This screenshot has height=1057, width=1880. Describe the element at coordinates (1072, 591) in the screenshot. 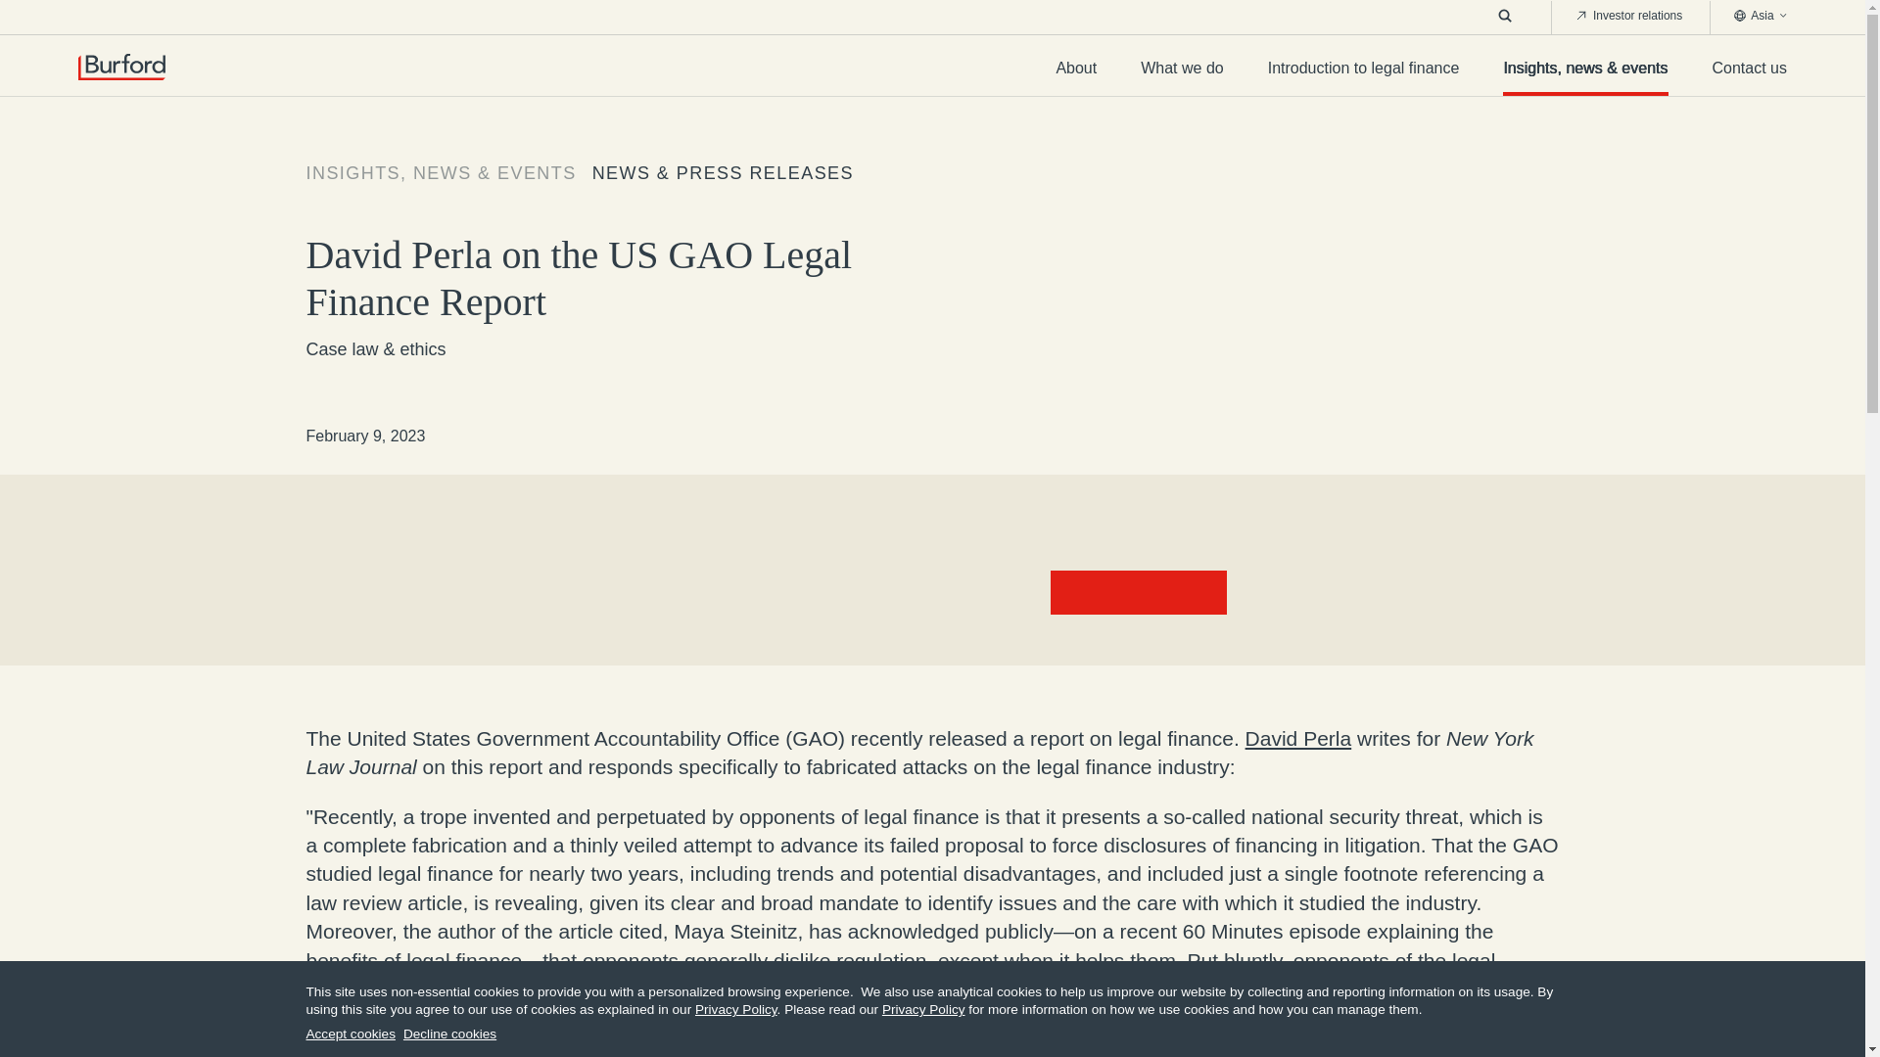

I see `Post about David Perla on GAO Report in NYLJ` at that location.